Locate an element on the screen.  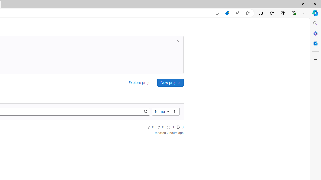
Shopping in Microsoft Edge is located at coordinates (227, 13).